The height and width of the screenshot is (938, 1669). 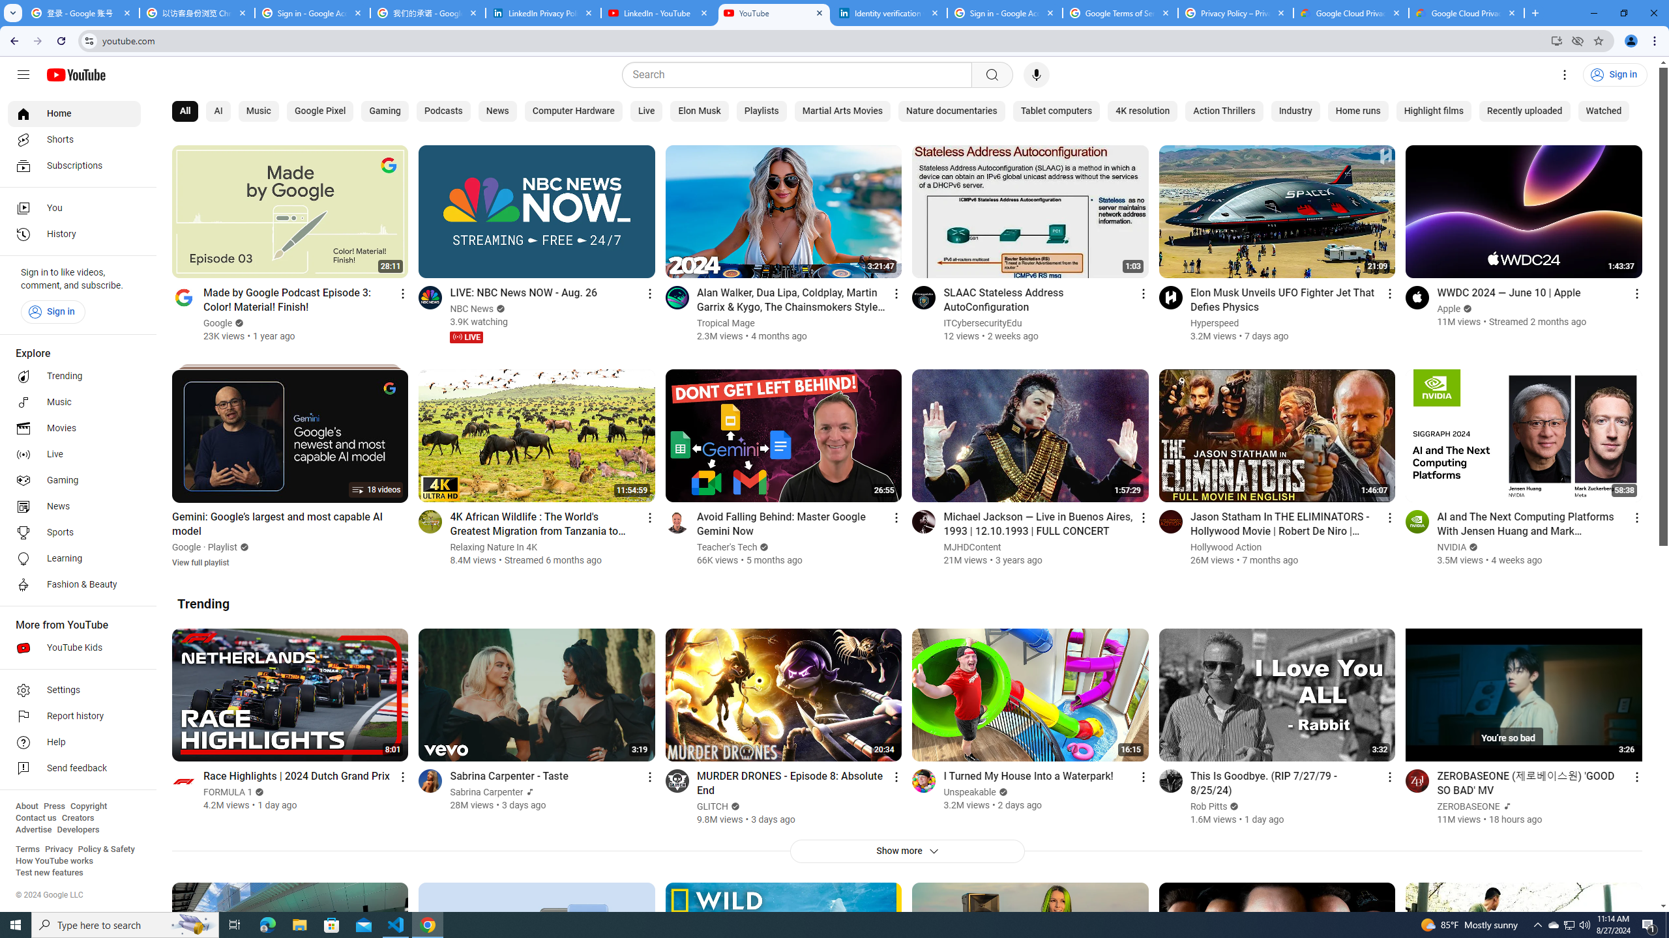 I want to click on Tablet computers, so click(x=1056, y=111).